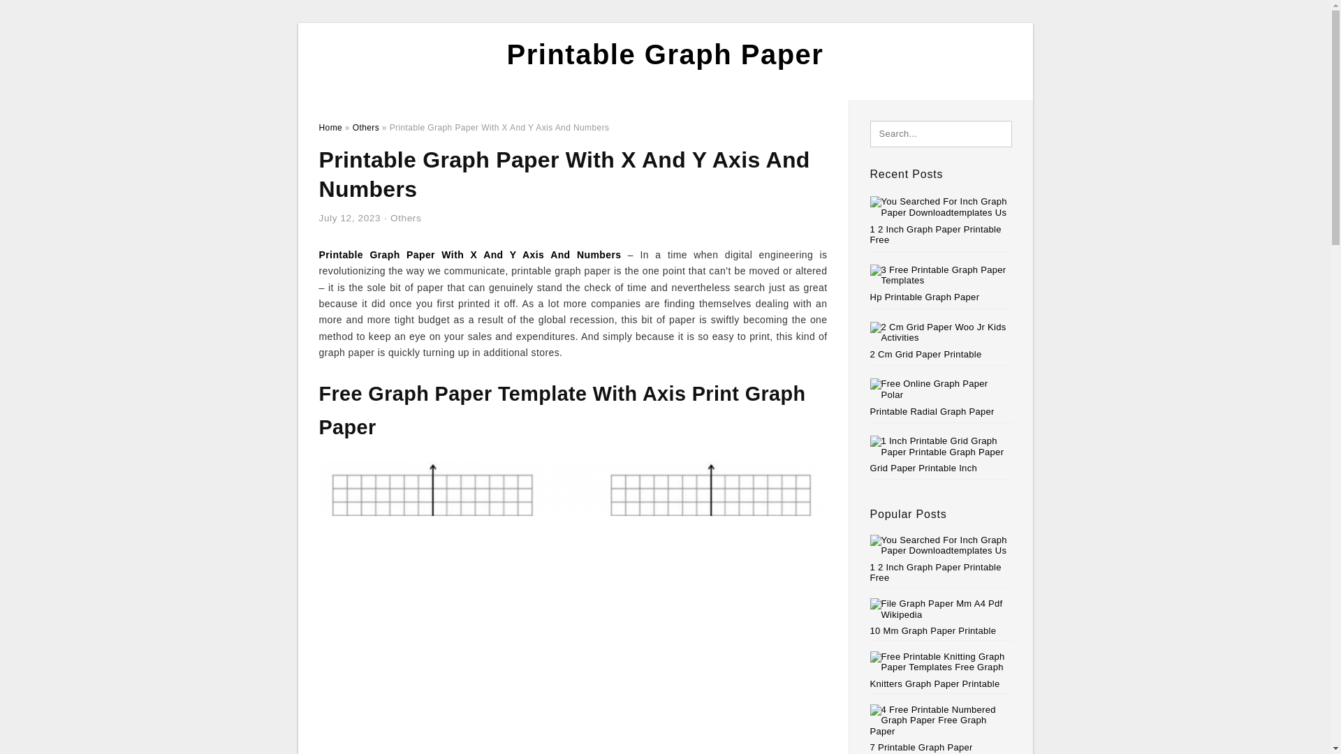  Describe the element at coordinates (41, 15) in the screenshot. I see `Search` at that location.